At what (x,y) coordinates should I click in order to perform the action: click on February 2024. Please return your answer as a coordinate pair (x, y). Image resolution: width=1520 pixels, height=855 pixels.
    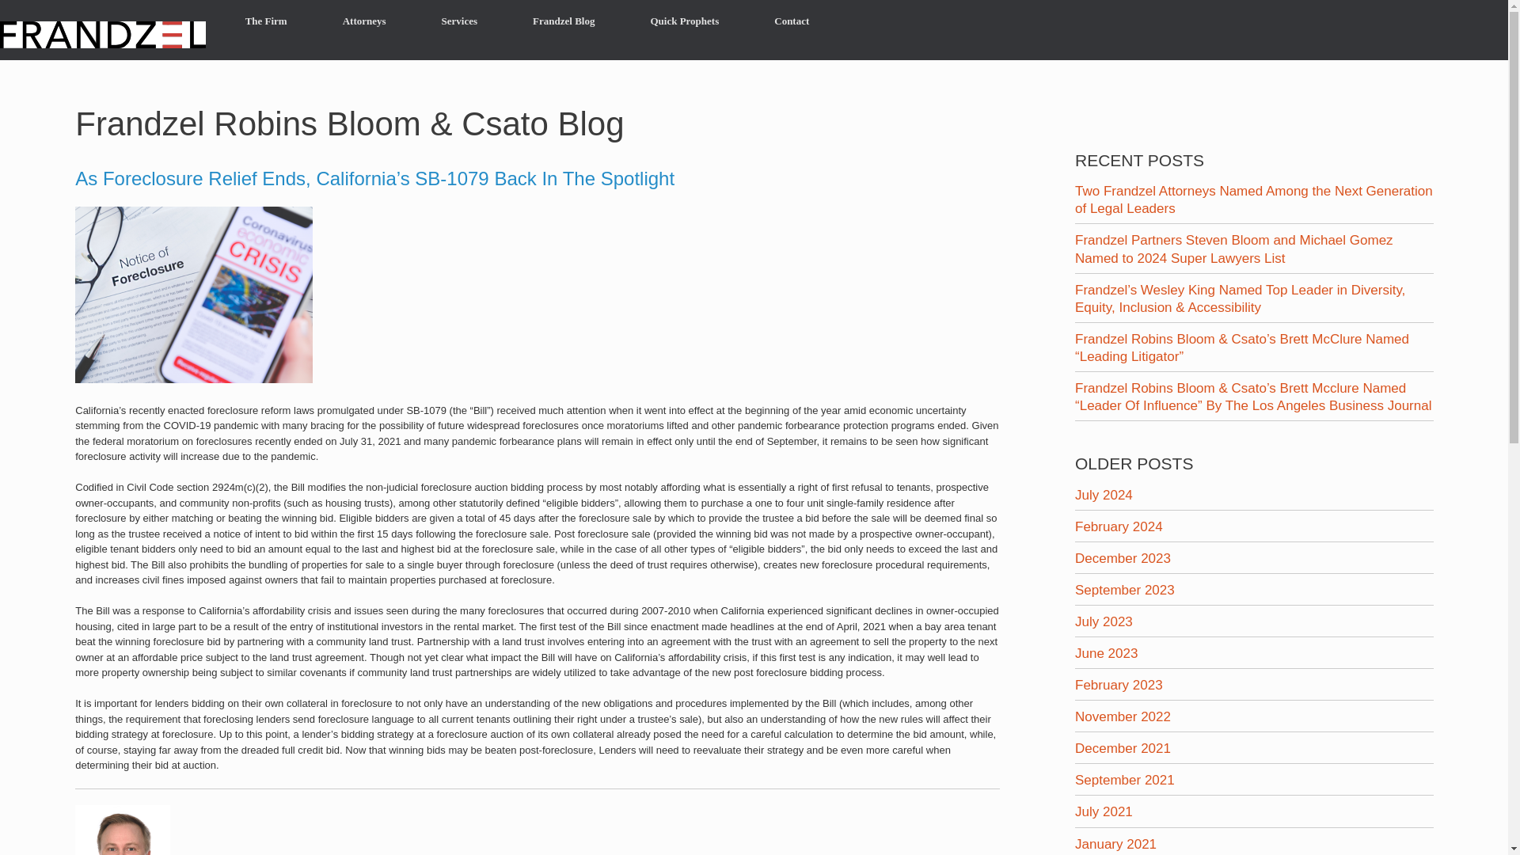
    Looking at the image, I should click on (1118, 526).